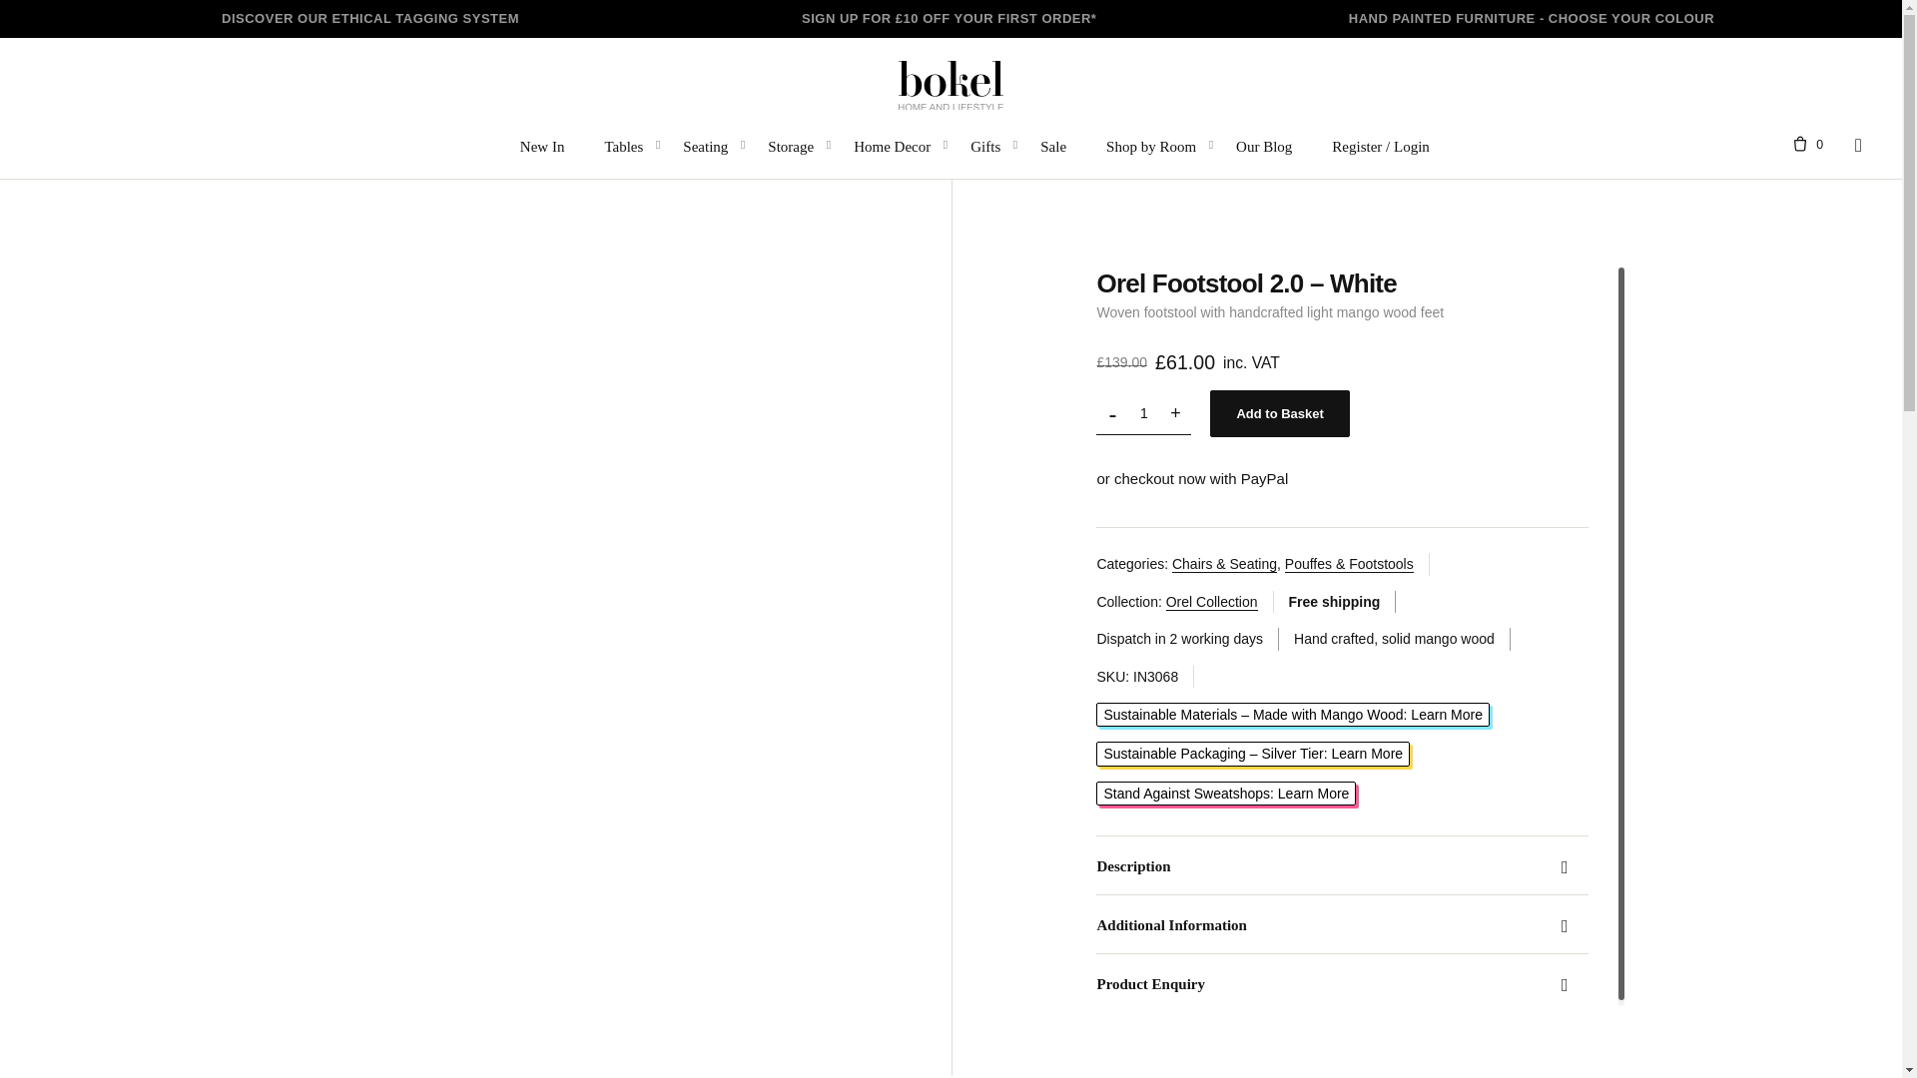 This screenshot has width=1917, height=1078. What do you see at coordinates (623, 145) in the screenshot?
I see `Tables` at bounding box center [623, 145].